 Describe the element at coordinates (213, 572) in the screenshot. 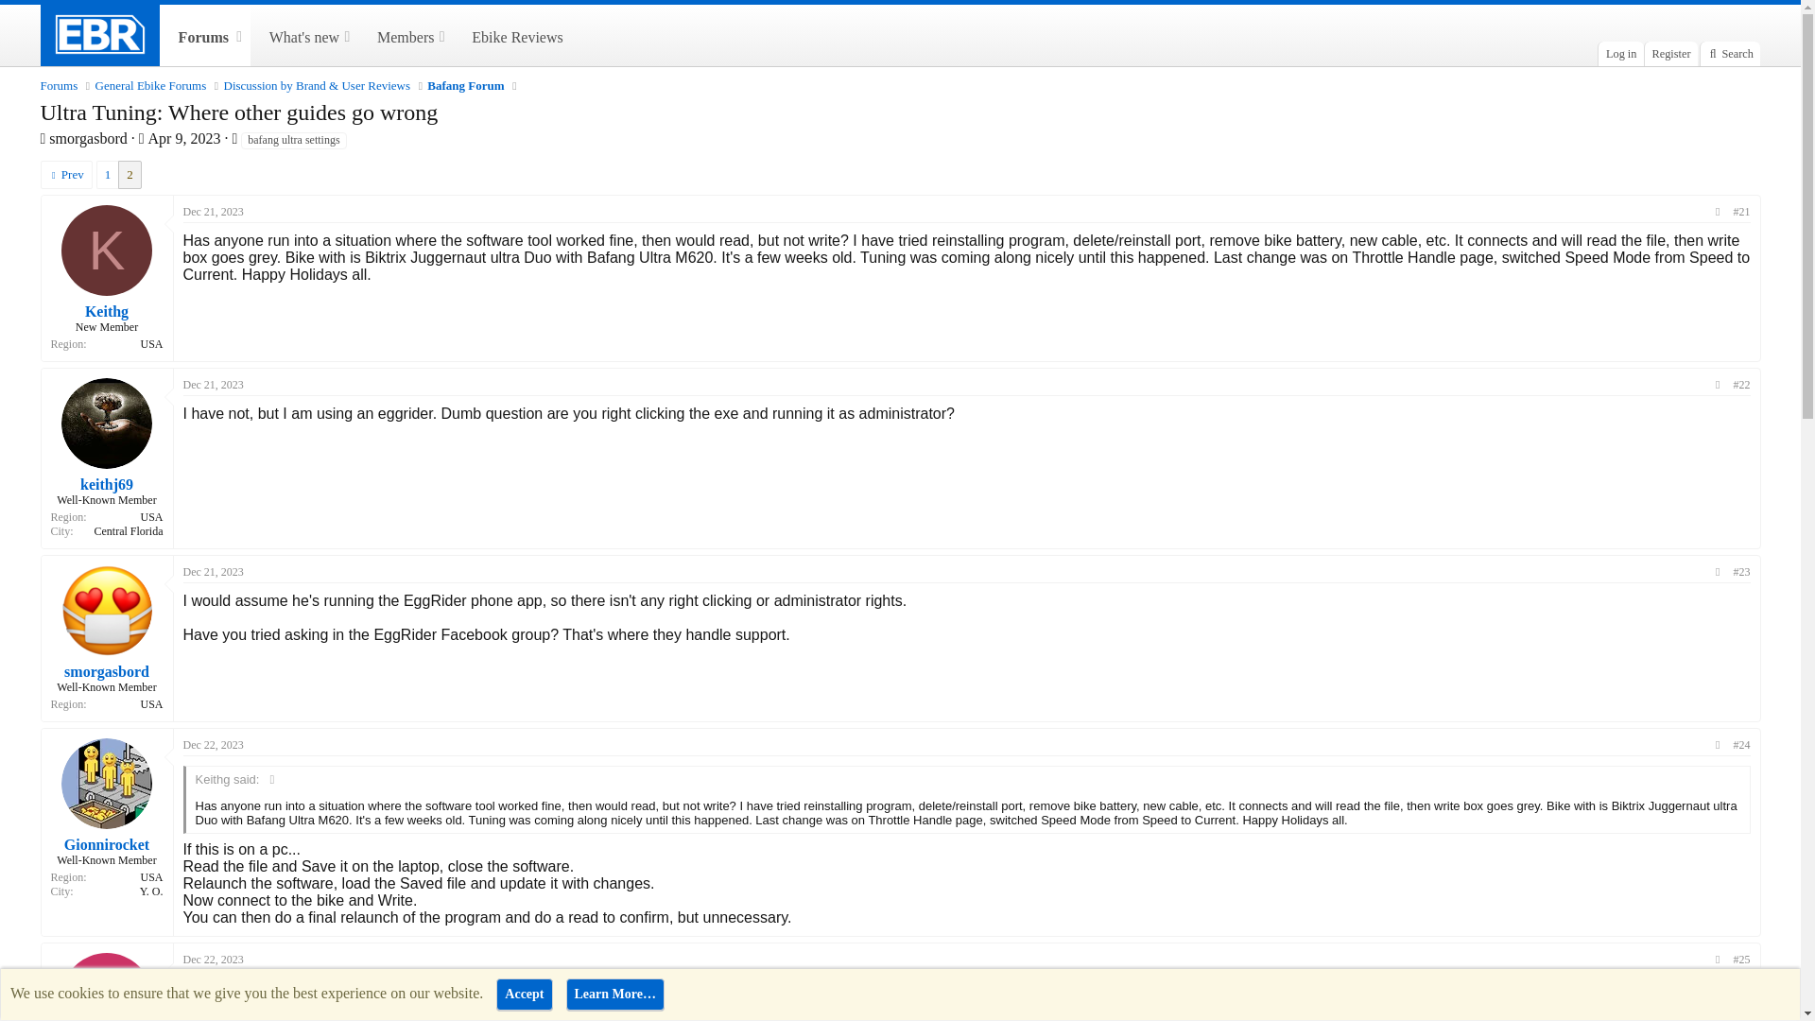

I see `Dec 21, 2023 at 10:42 PM` at that location.